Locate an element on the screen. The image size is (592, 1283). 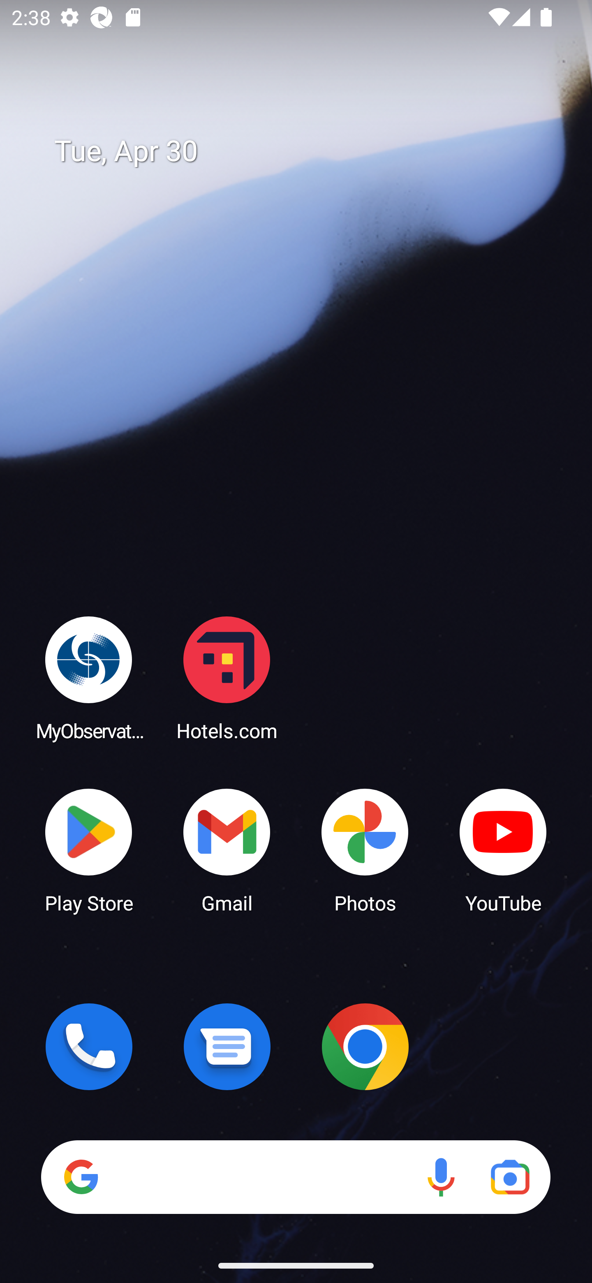
Photos is located at coordinates (365, 850).